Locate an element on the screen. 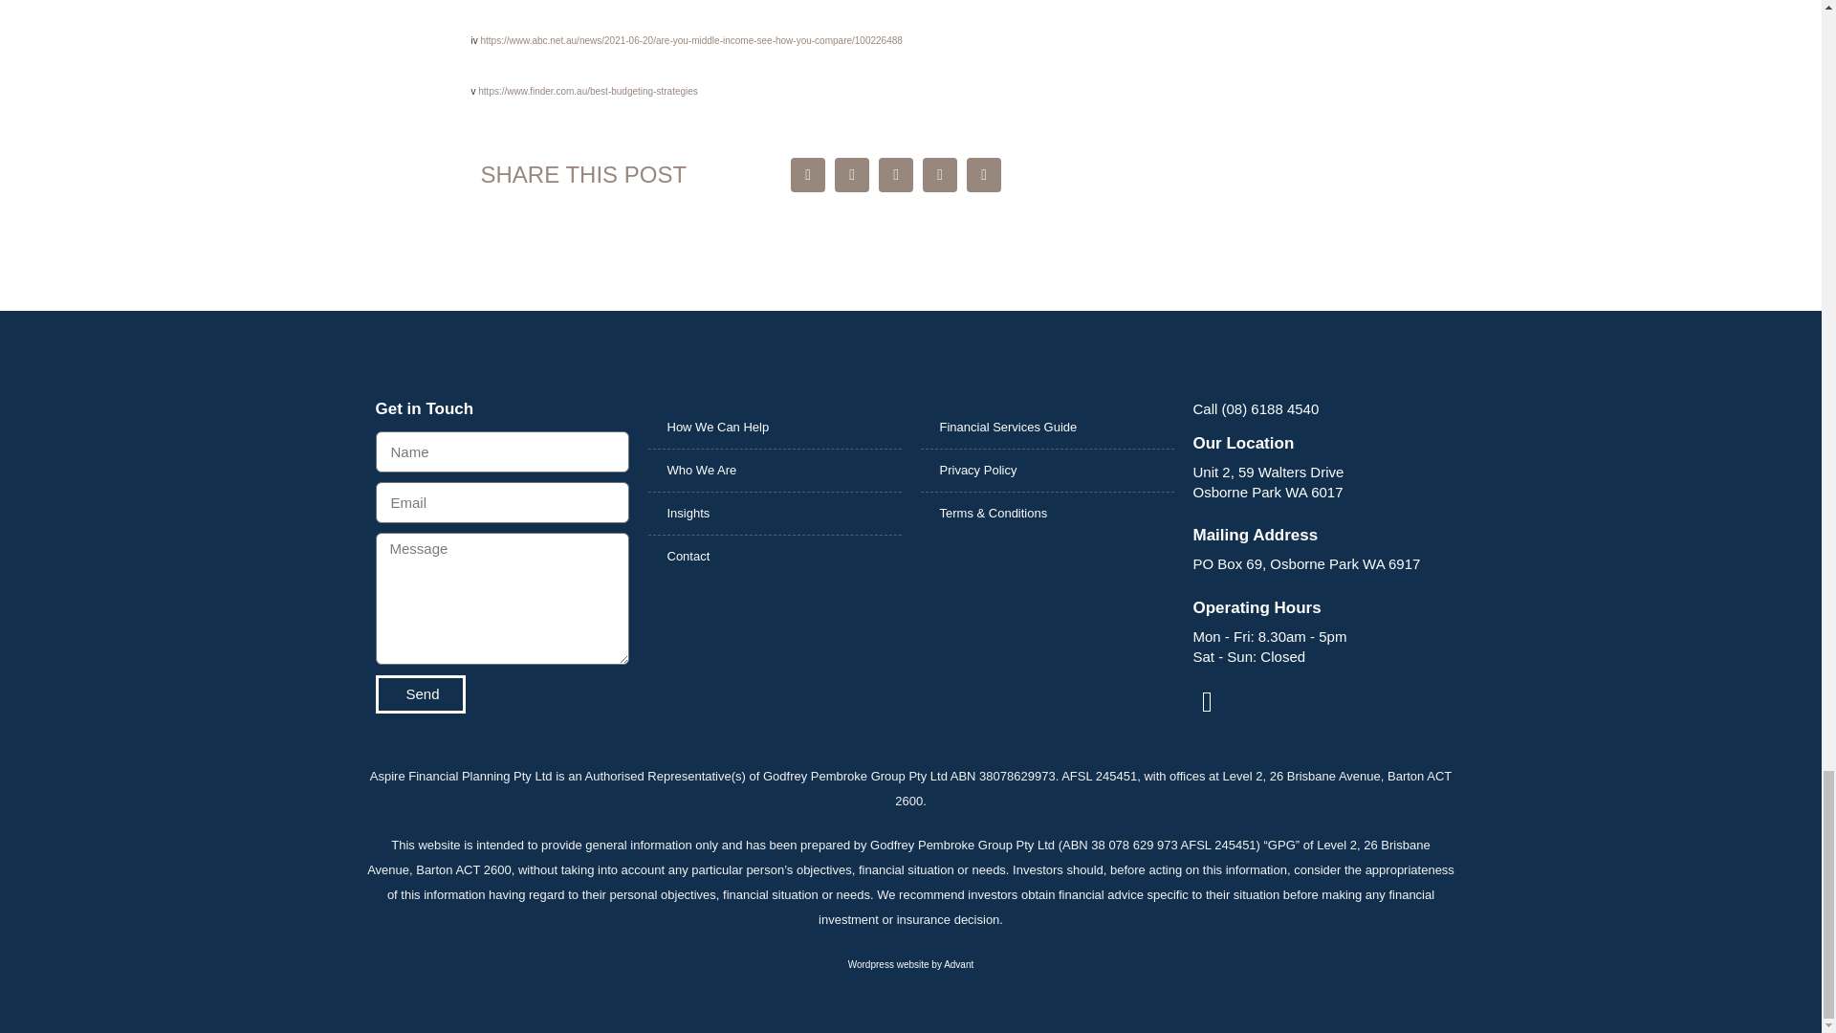  How We Can Help is located at coordinates (775, 427).